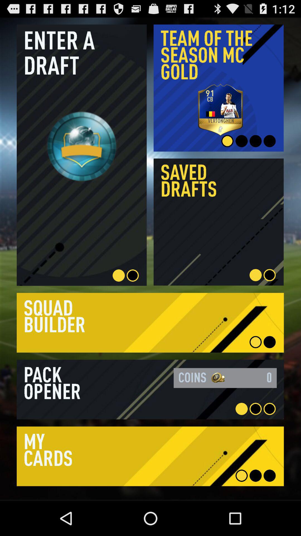 This screenshot has width=301, height=536. I want to click on saved drafts, so click(219, 222).